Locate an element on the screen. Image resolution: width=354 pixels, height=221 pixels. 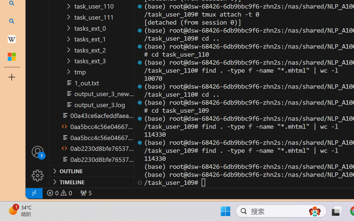
Outline Section is located at coordinates (92, 171).